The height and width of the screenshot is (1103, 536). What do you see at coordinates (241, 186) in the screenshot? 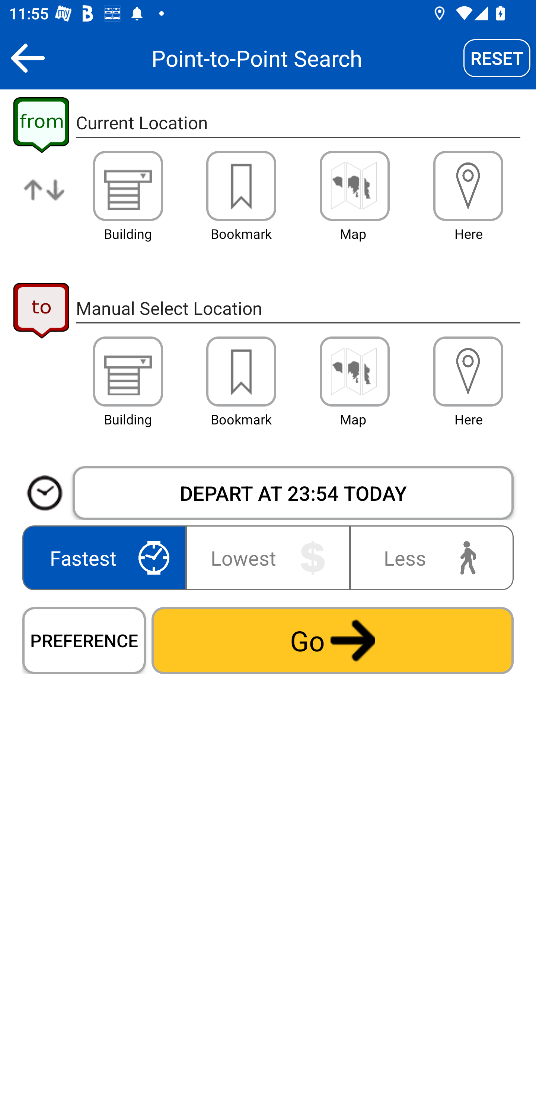
I see `Bookmarks` at bounding box center [241, 186].